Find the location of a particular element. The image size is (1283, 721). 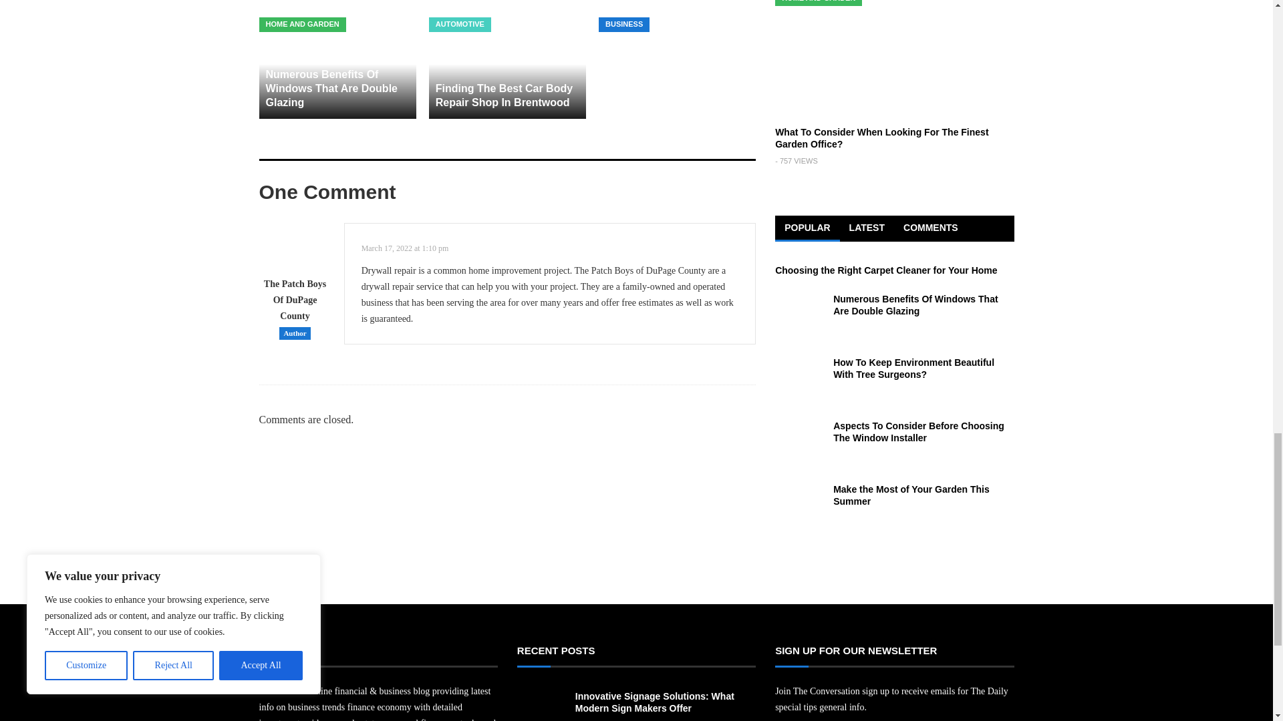

Latest is located at coordinates (867, 228).